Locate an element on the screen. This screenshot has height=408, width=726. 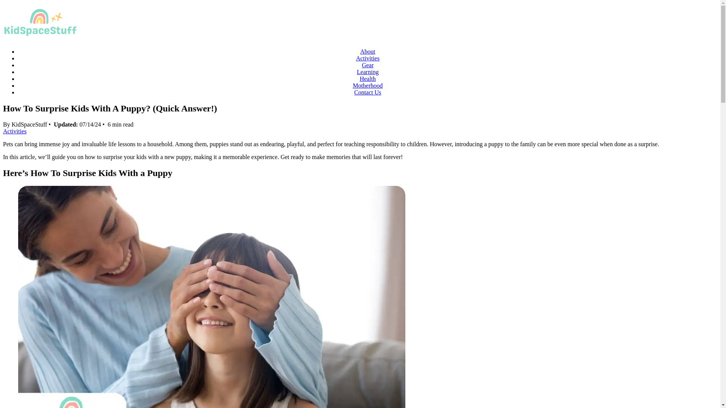
Motherhood is located at coordinates (368, 85).